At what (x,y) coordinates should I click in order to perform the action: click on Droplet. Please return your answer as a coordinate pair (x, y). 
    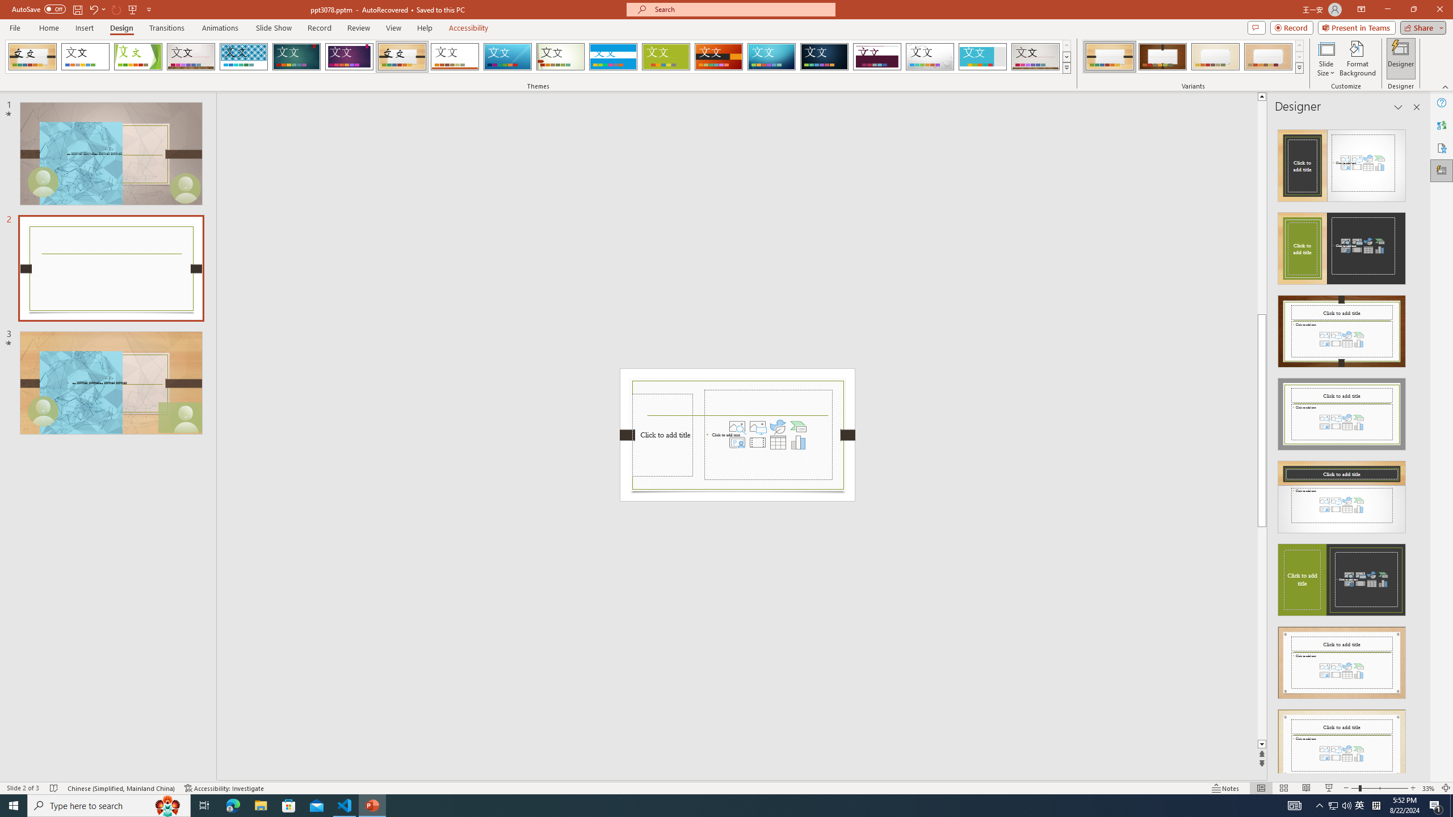
    Looking at the image, I should click on (930, 57).